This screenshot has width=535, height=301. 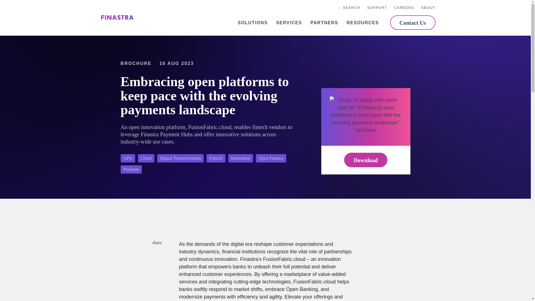 I want to click on SUPPORT, so click(x=377, y=8).